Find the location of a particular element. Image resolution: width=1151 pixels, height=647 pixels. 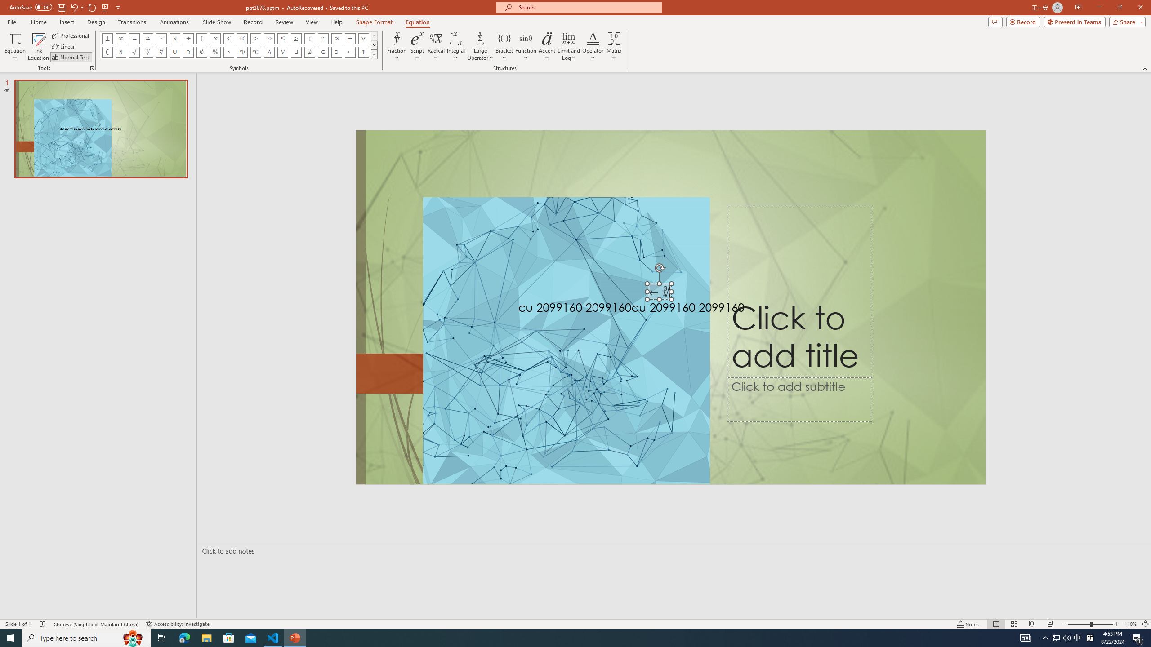

Equation is located at coordinates (418, 22).